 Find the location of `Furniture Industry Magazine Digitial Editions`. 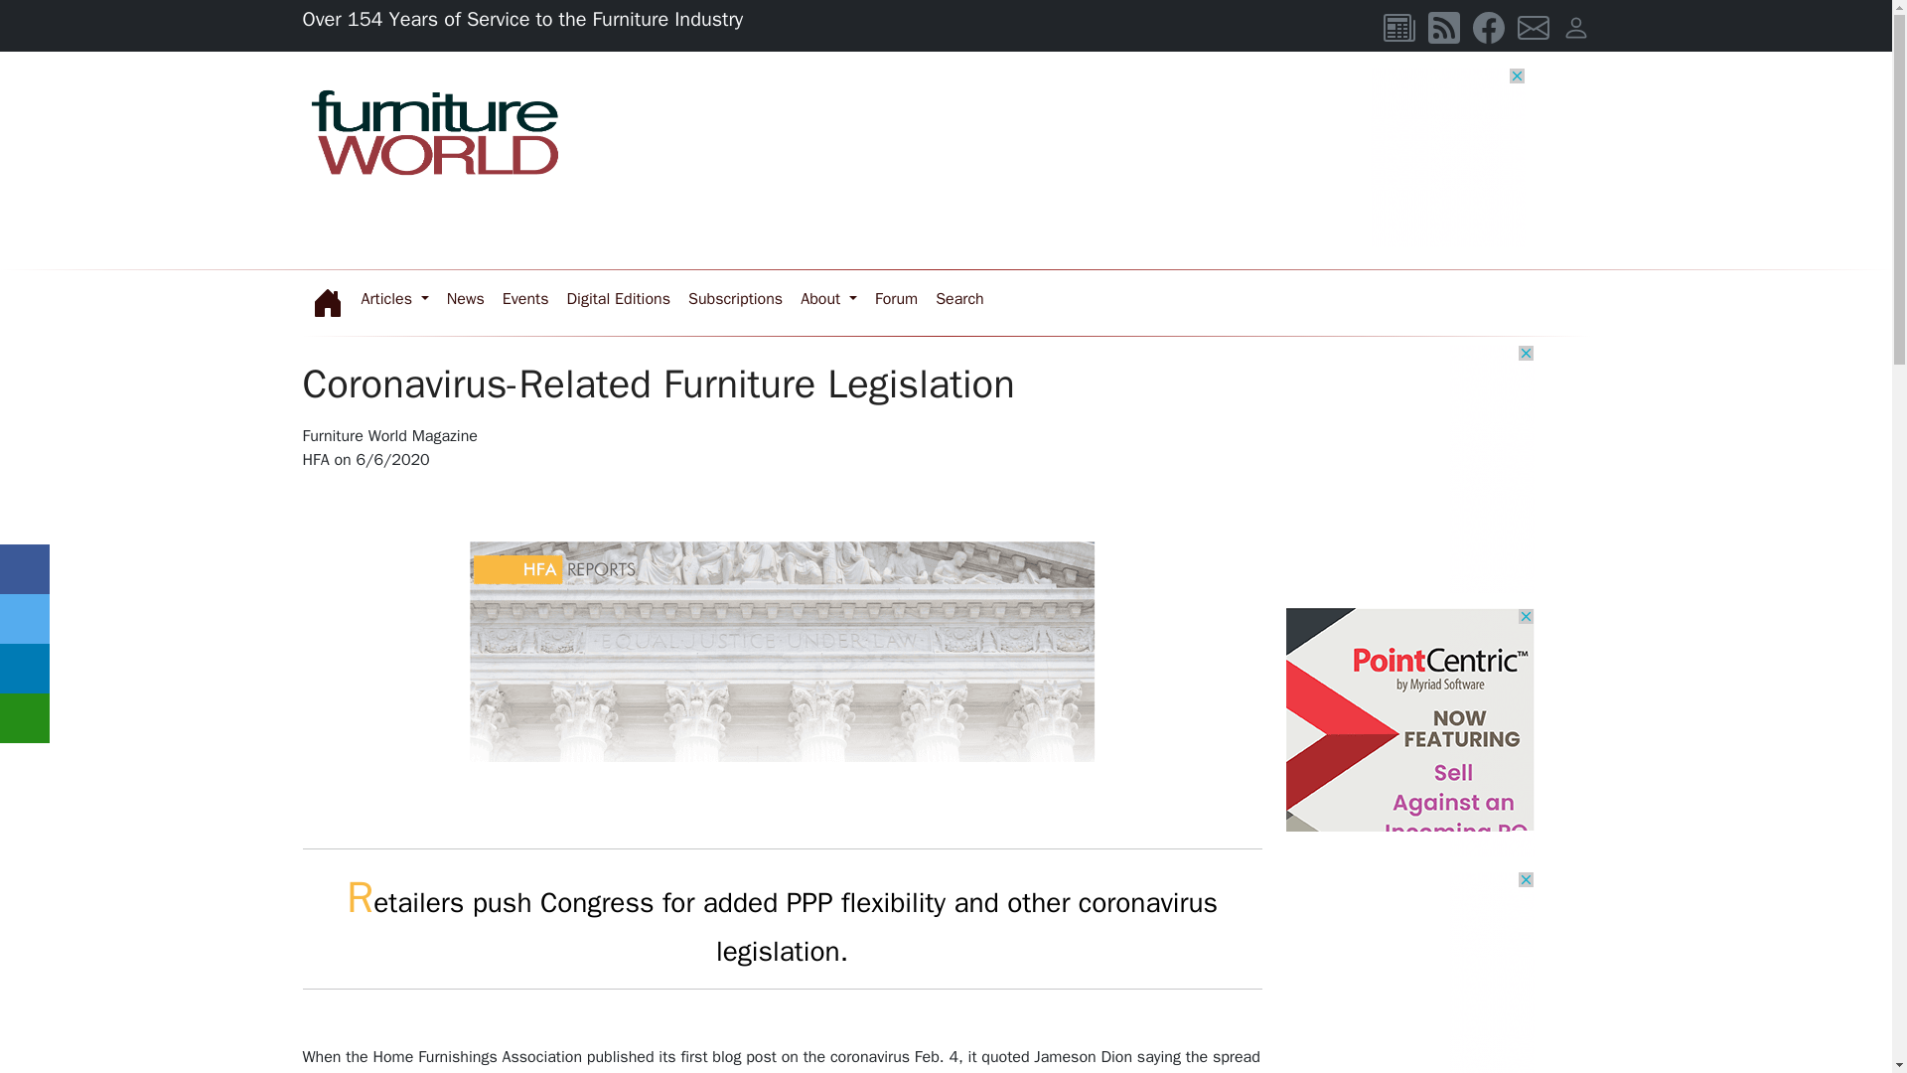

Furniture Industry Magazine Digitial Editions is located at coordinates (618, 298).